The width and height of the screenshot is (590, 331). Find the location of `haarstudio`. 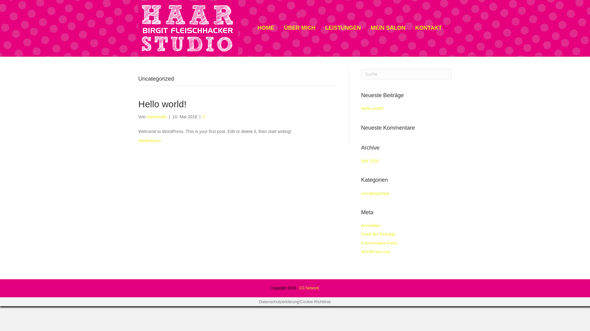

haarstudio is located at coordinates (157, 117).